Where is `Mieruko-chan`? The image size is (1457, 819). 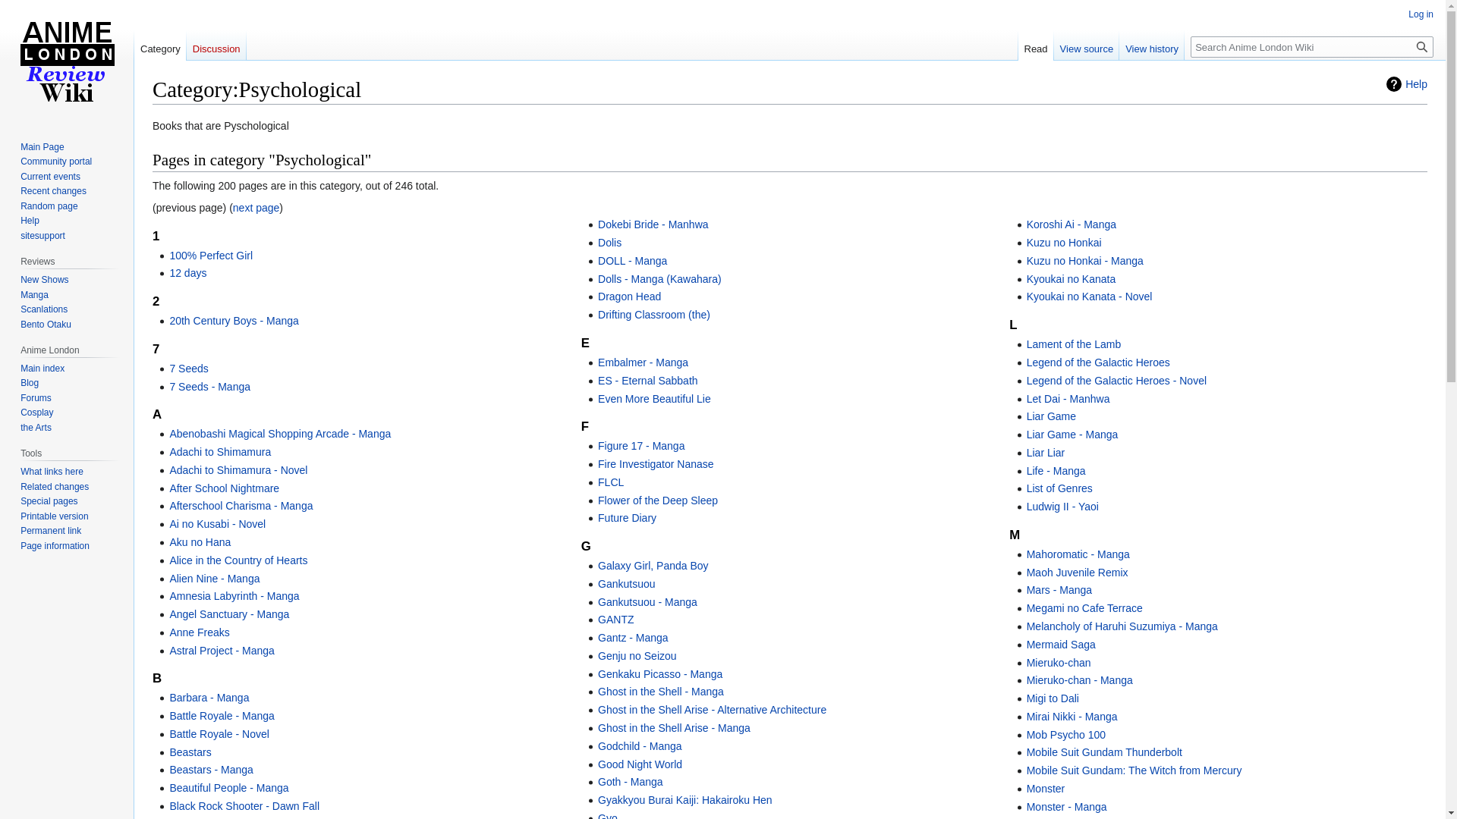 Mieruko-chan is located at coordinates (1059, 663).